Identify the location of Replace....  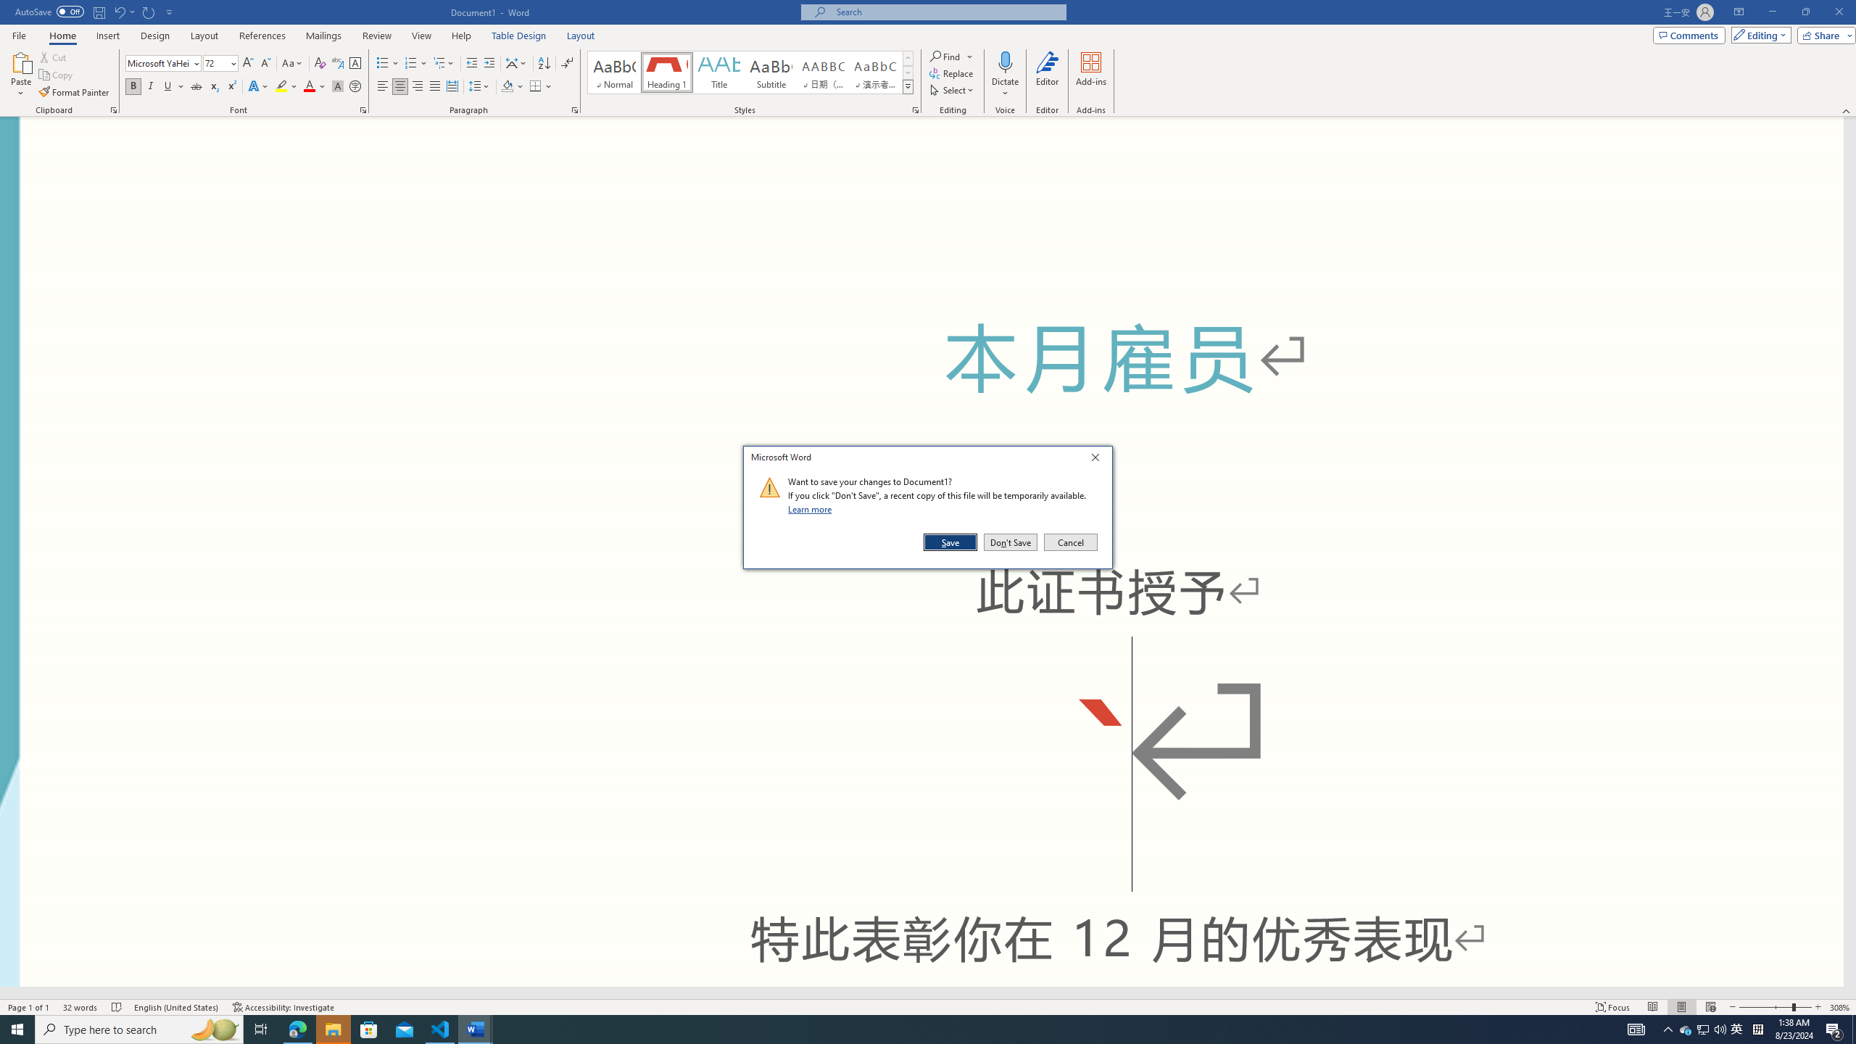
(315, 87).